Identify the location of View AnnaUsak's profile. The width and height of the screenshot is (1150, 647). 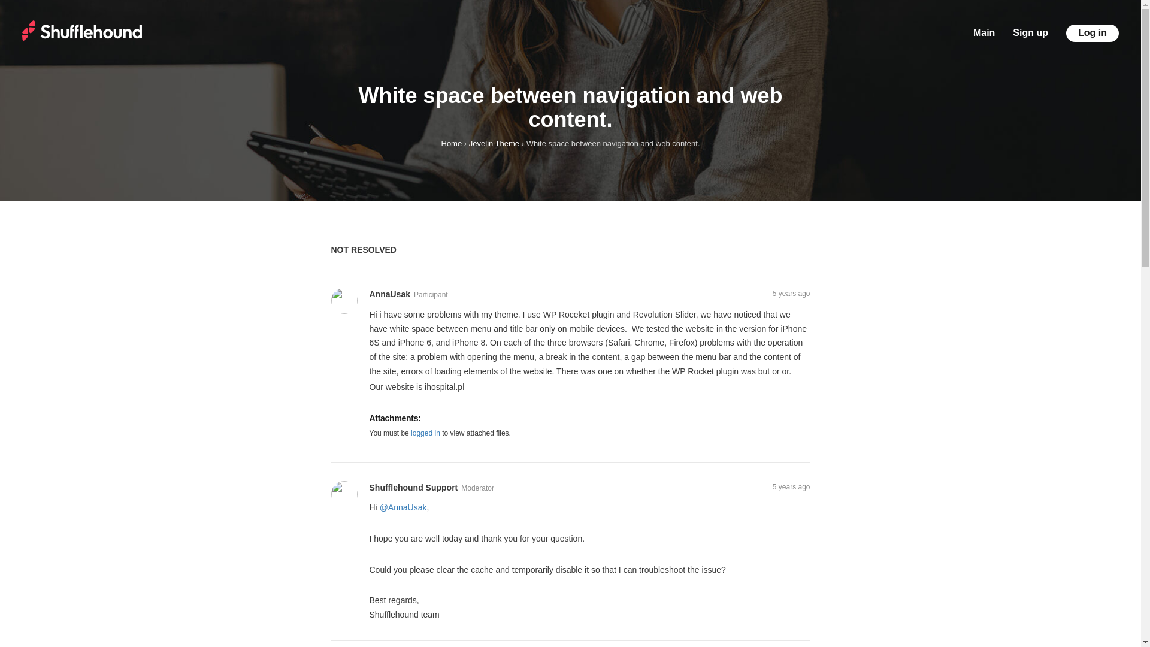
(345, 300).